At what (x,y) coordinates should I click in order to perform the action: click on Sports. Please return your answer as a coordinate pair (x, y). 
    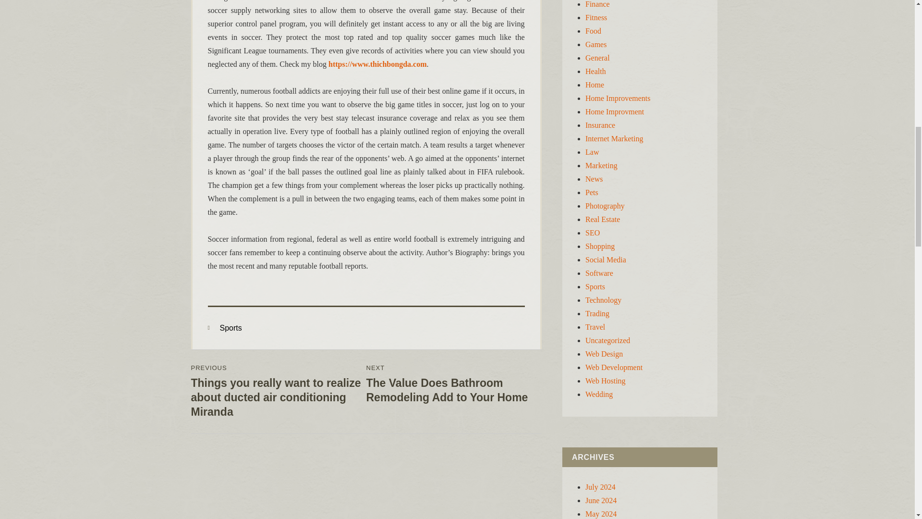
    Looking at the image, I should click on (230, 328).